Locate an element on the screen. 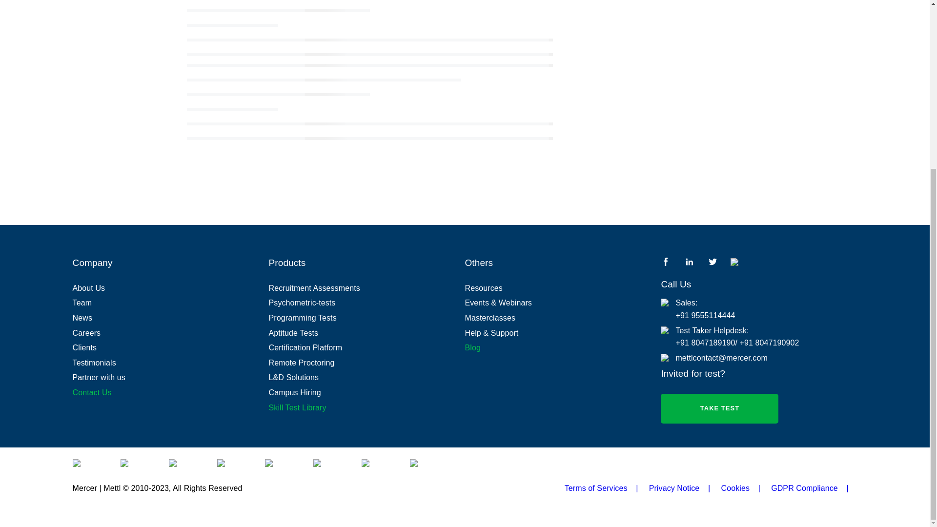  Partner with us is located at coordinates (171, 378).